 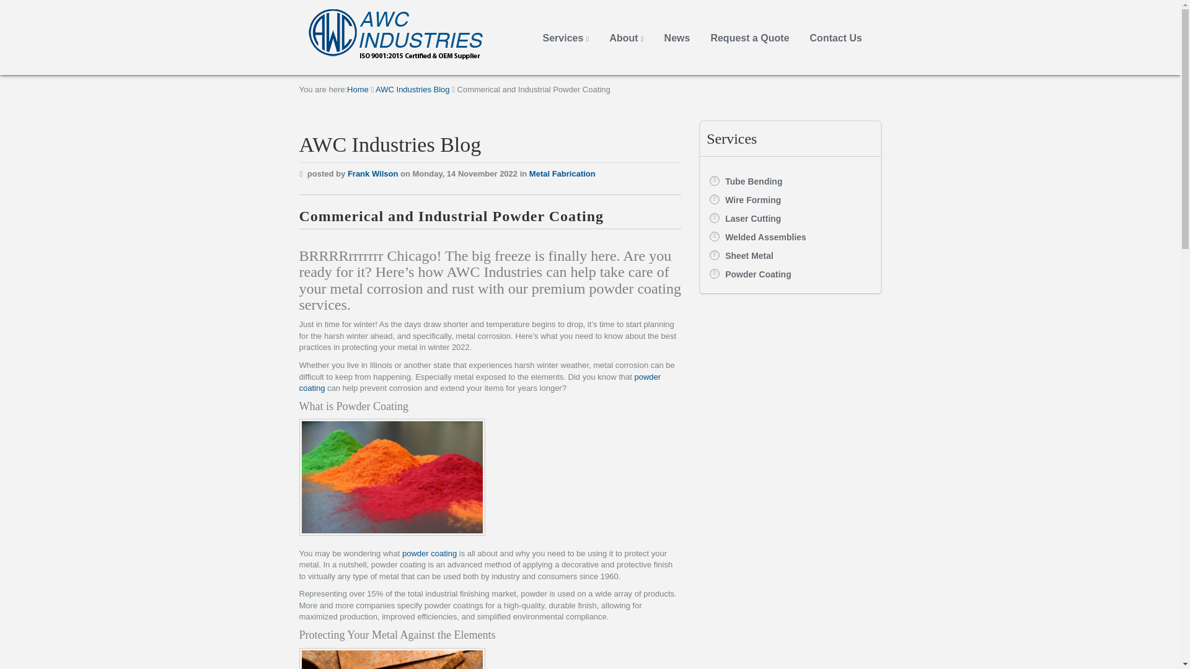 I want to click on powder coating, so click(x=429, y=553).